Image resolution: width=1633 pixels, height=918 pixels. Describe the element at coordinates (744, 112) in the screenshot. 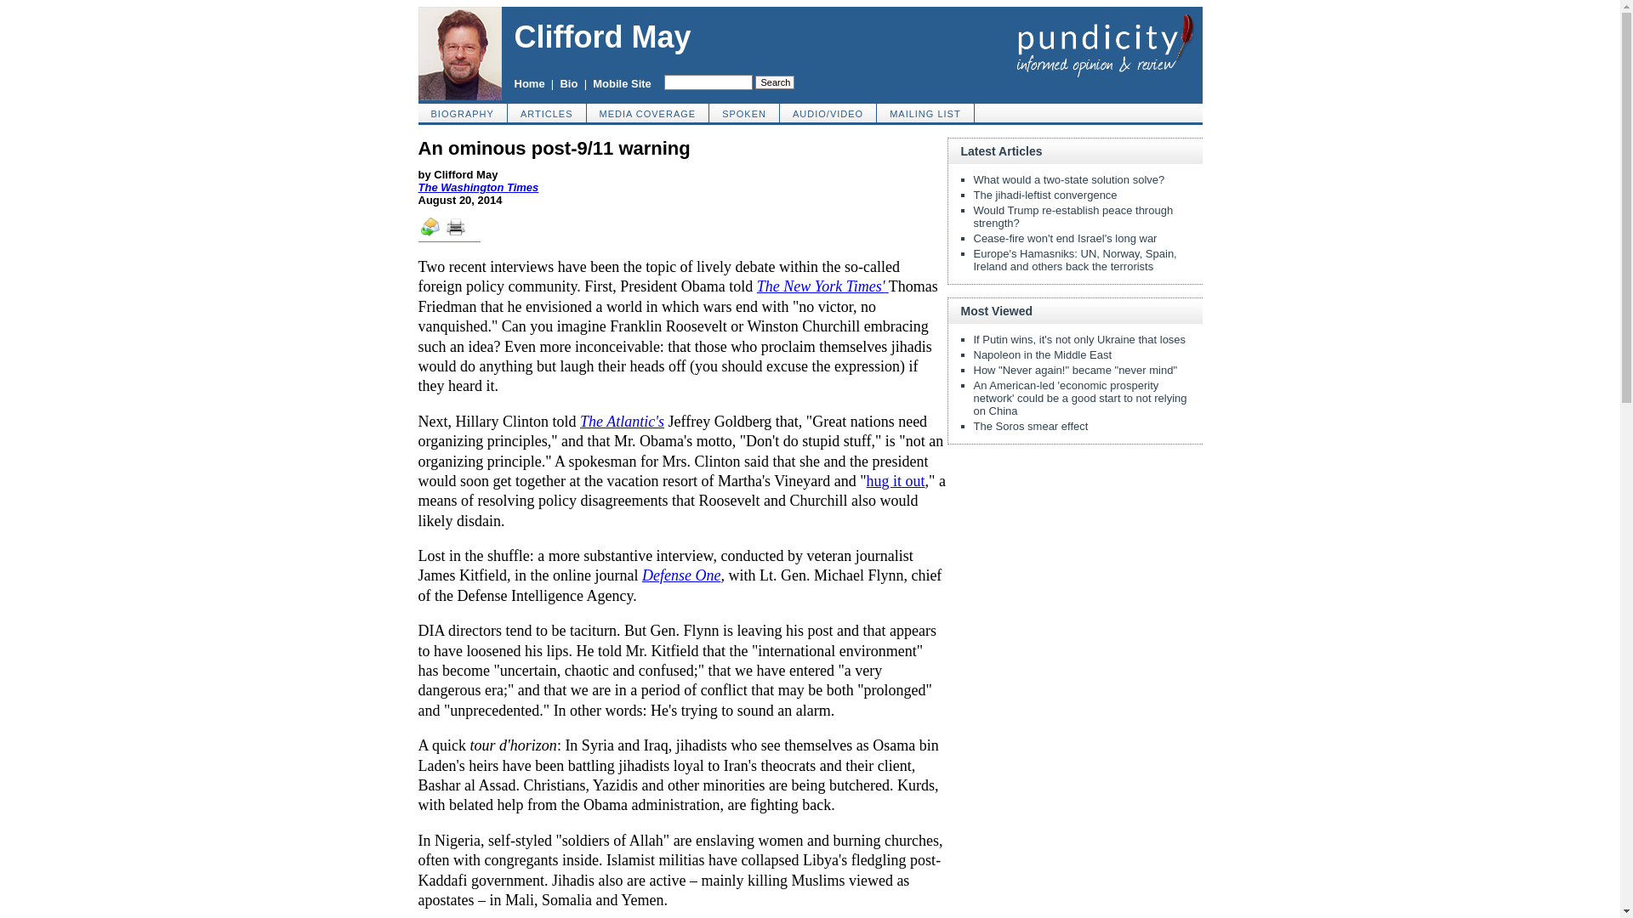

I see `SPOKEN` at that location.